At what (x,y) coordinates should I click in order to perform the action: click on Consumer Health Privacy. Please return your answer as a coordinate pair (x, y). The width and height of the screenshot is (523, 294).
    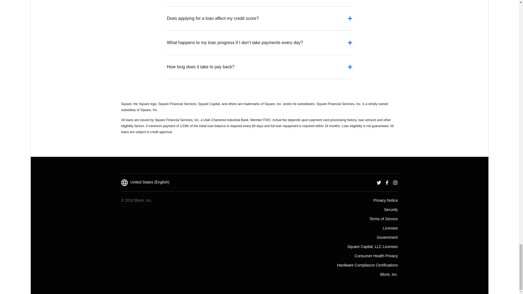
    Looking at the image, I should click on (376, 255).